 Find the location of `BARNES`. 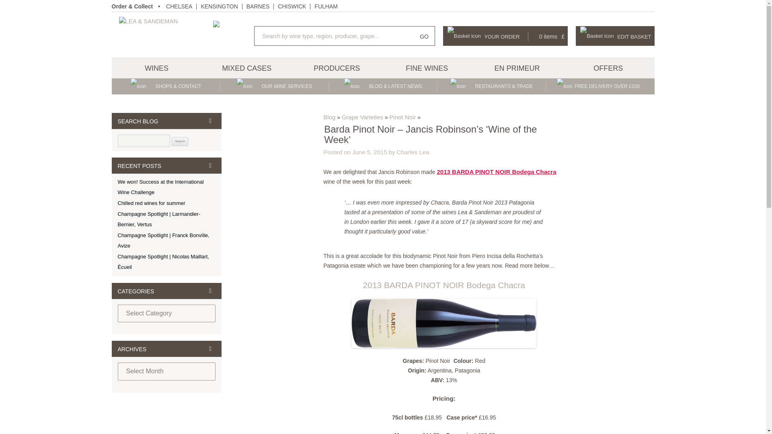

BARNES is located at coordinates (258, 6).